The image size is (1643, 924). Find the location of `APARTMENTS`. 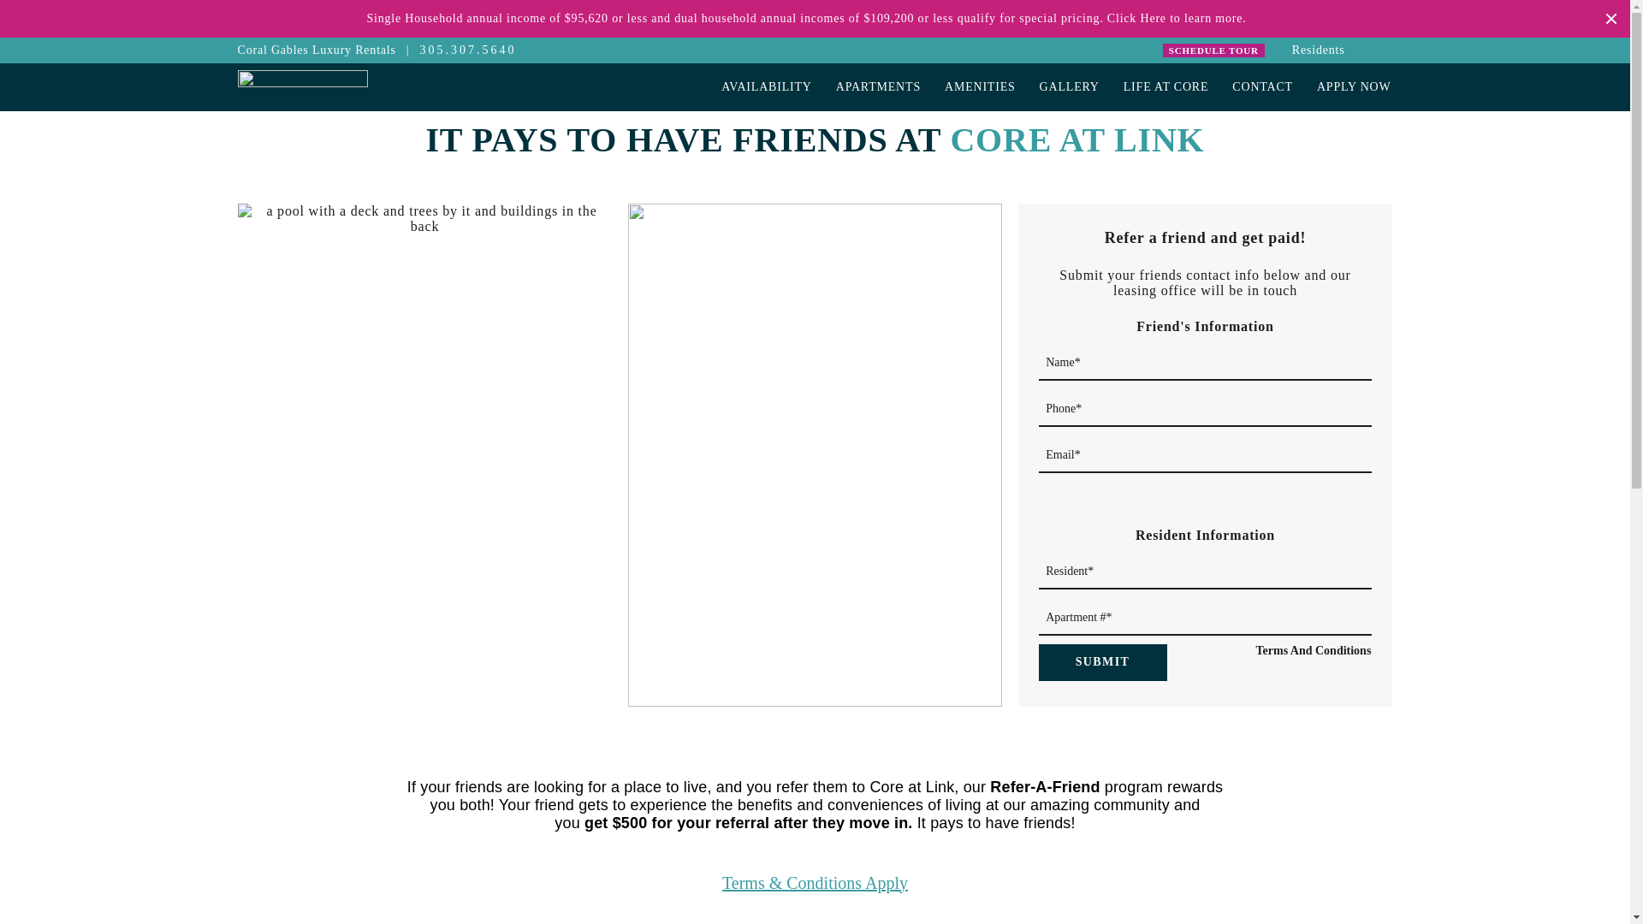

APARTMENTS is located at coordinates (878, 86).